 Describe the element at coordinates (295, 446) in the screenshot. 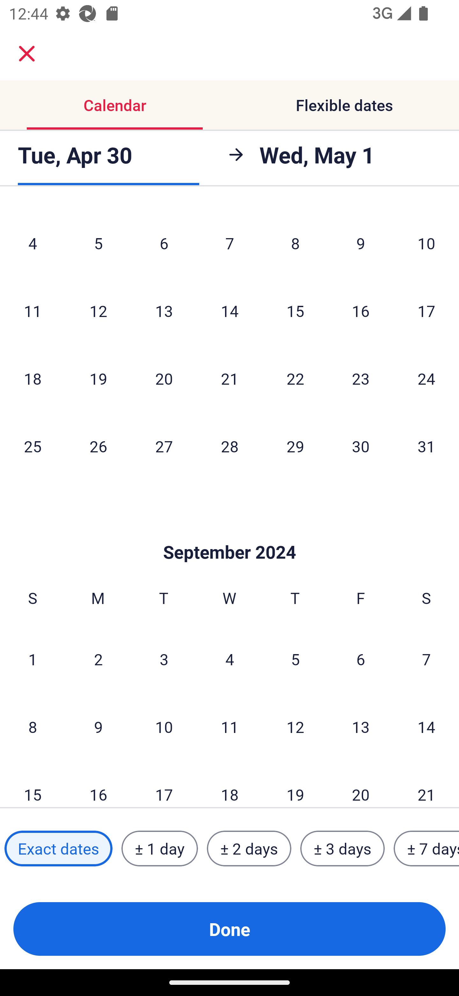

I see `29 Thursday, August 29, 2024` at that location.